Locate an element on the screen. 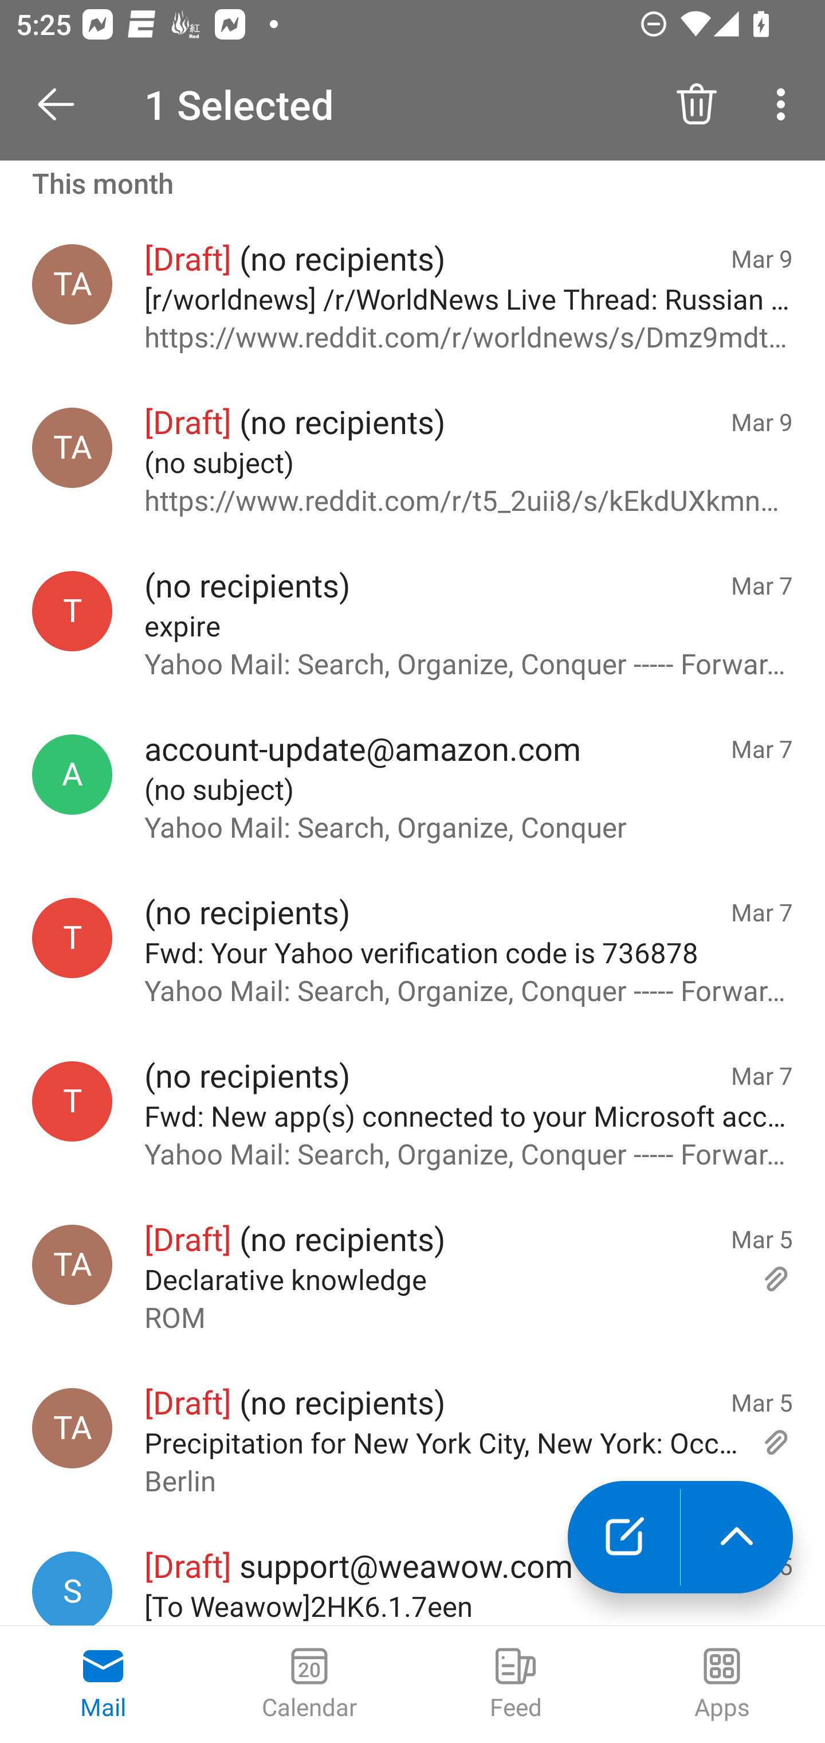  Calendar is located at coordinates (309, 1685).